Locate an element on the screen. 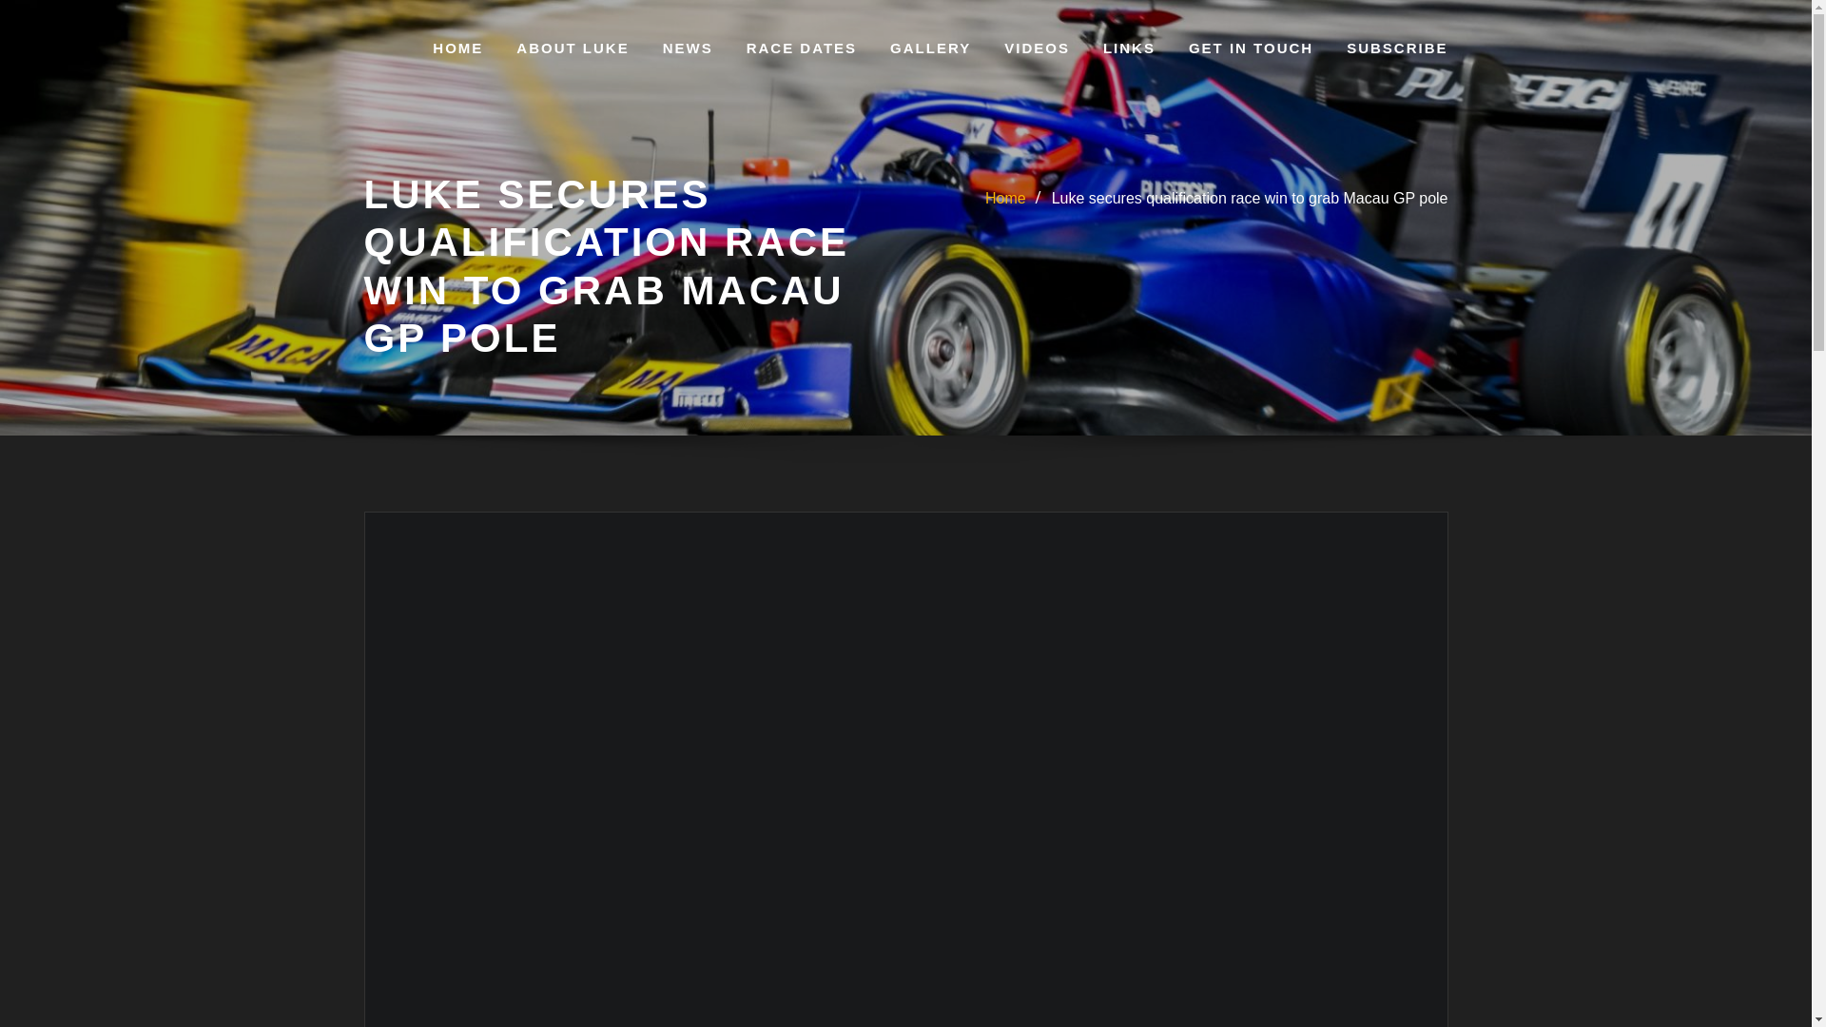  NEWS is located at coordinates (688, 48).